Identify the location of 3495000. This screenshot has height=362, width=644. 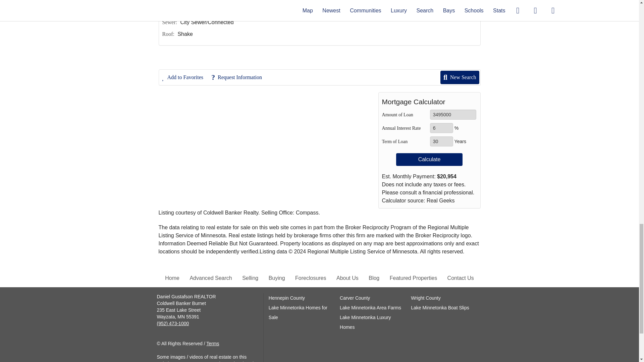
(453, 115).